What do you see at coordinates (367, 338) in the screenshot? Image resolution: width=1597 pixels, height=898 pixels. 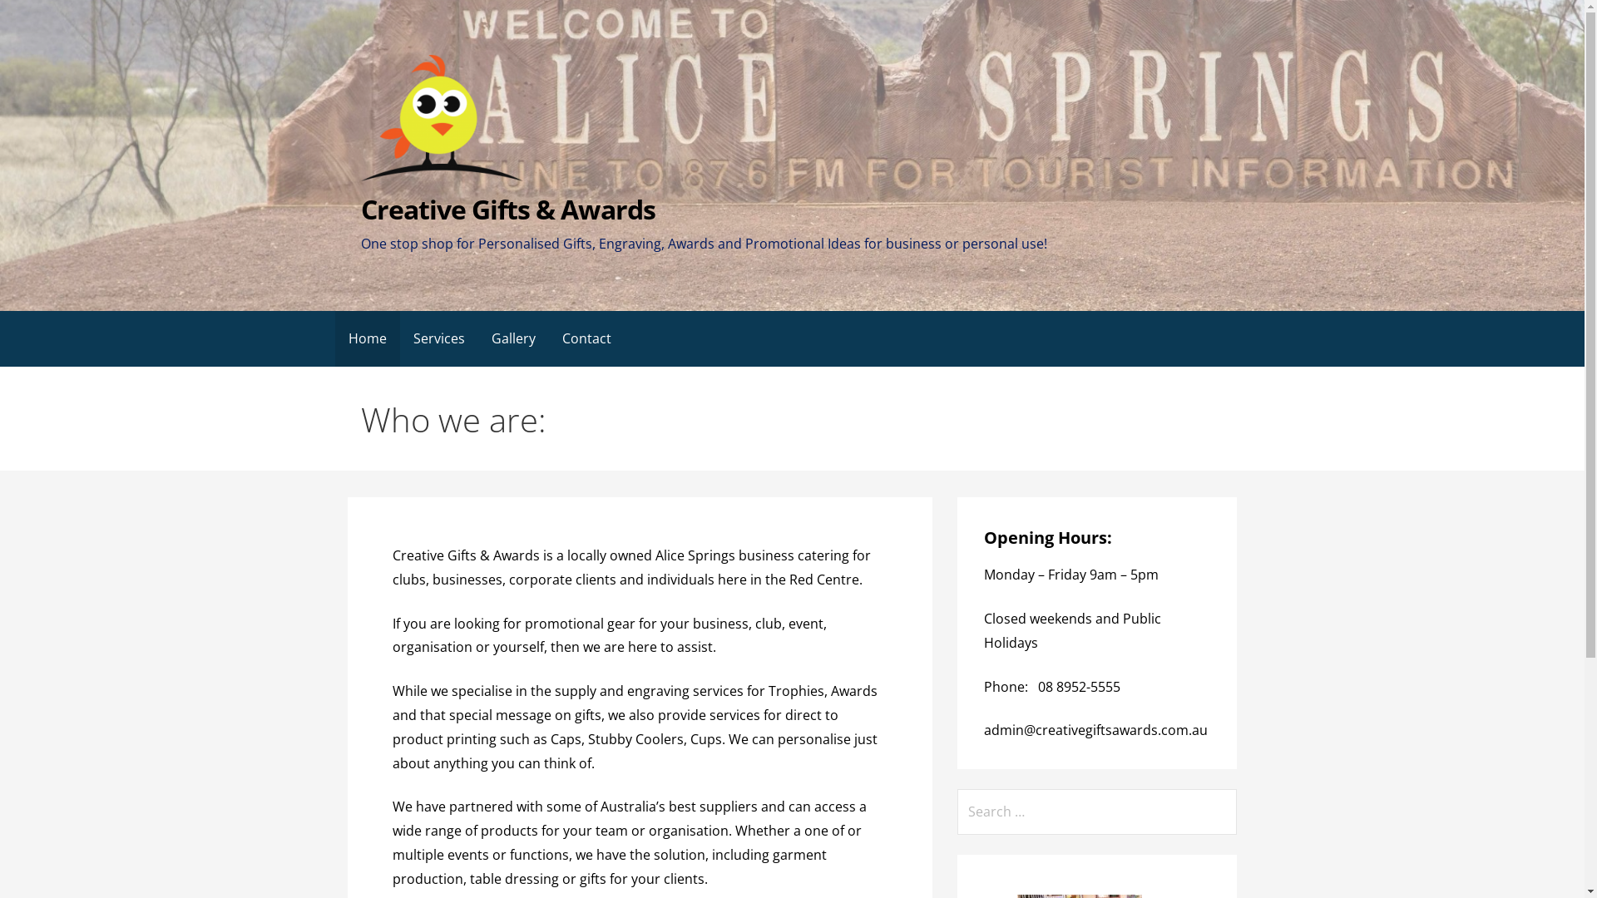 I see `Home` at bounding box center [367, 338].